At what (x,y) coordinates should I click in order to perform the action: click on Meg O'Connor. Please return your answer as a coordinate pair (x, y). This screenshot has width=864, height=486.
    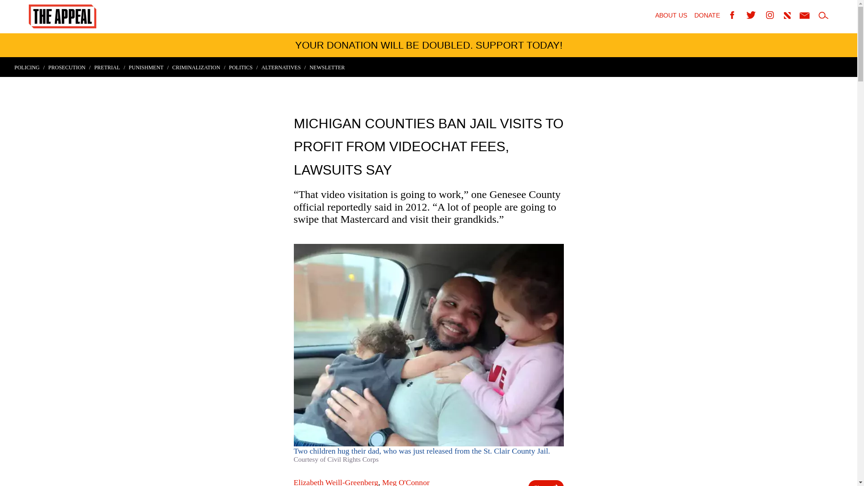
    Looking at the image, I should click on (405, 481).